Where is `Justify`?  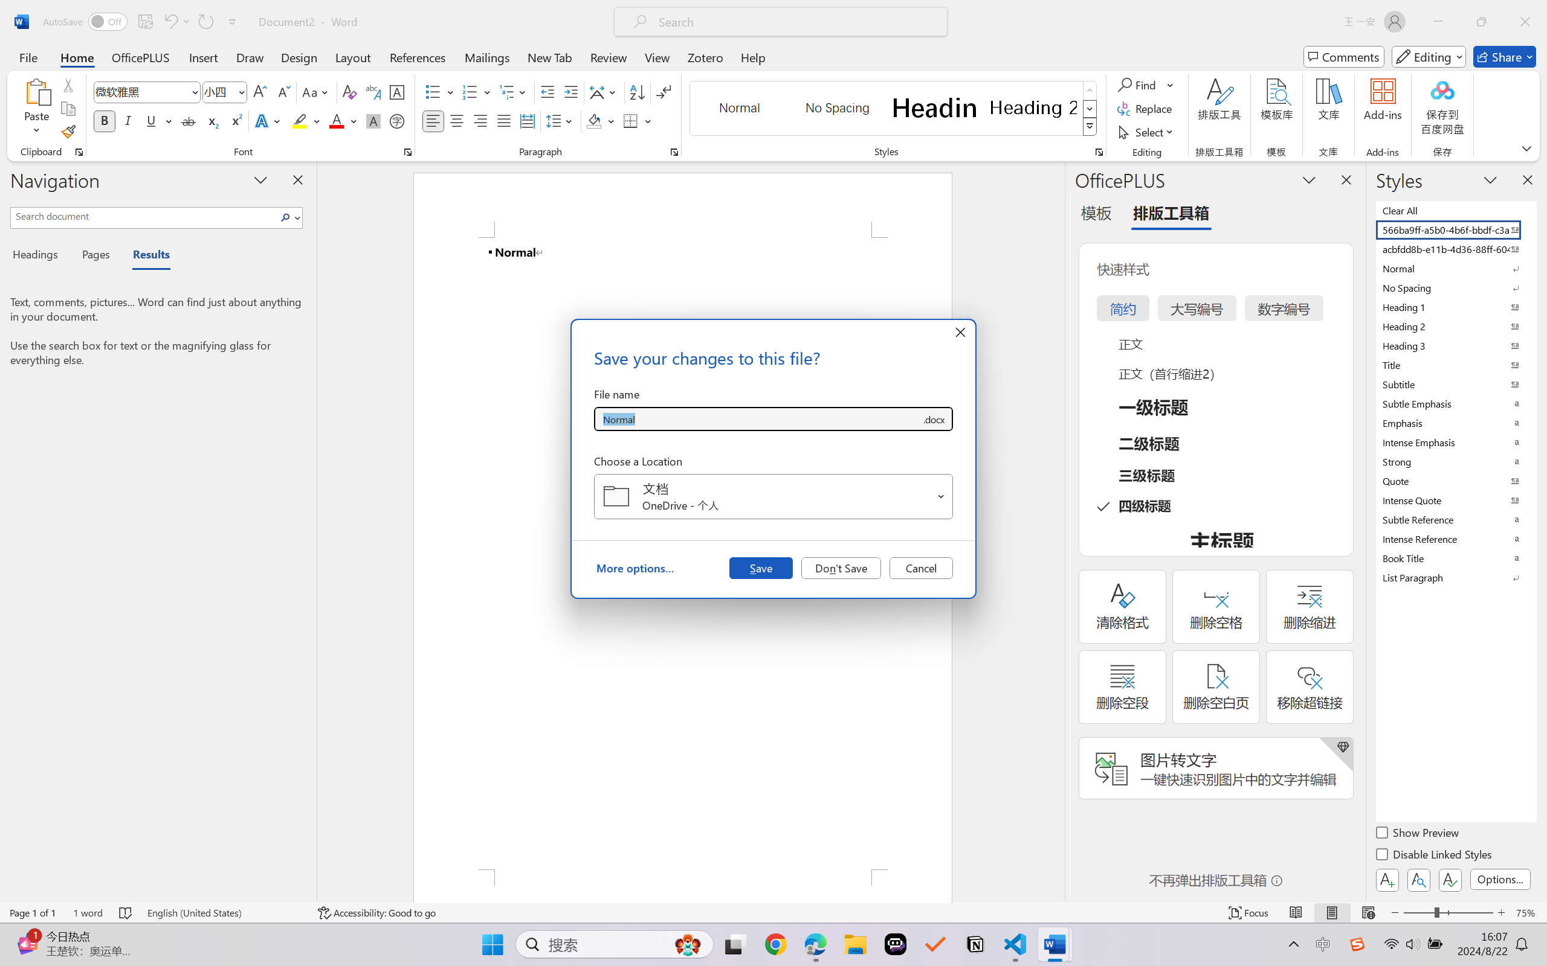
Justify is located at coordinates (504, 121).